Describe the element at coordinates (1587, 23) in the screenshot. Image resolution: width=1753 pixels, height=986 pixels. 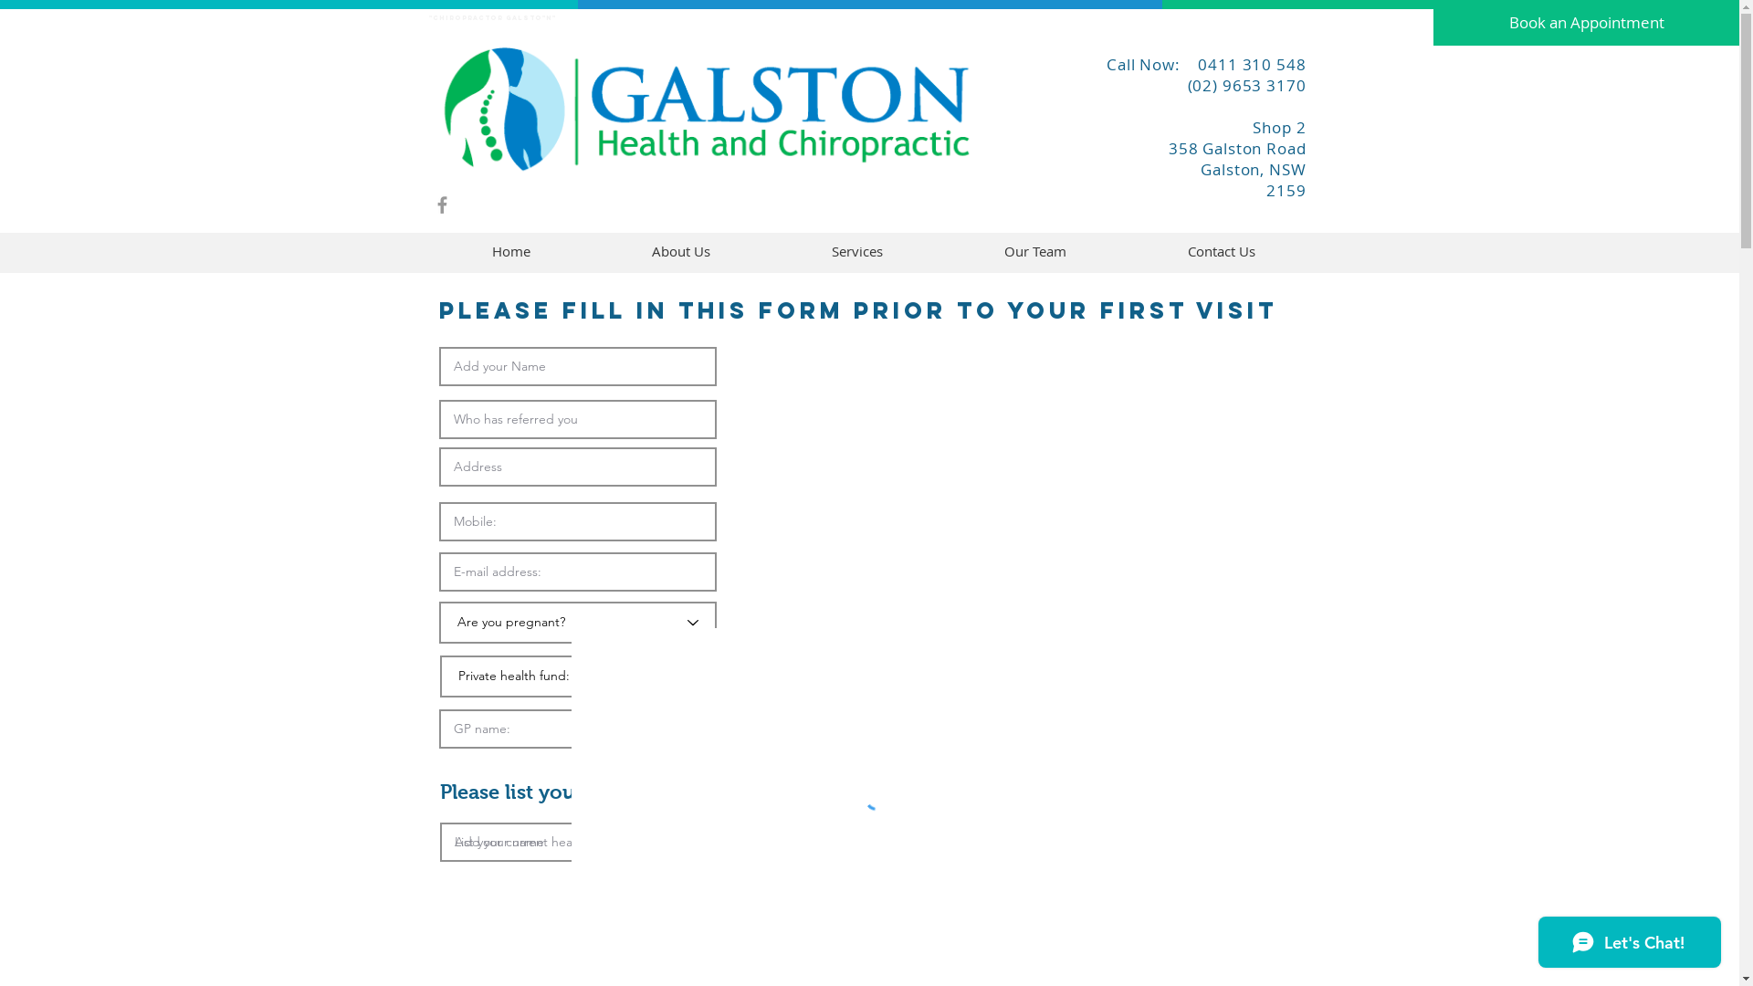
I see `Book an Appointment` at that location.